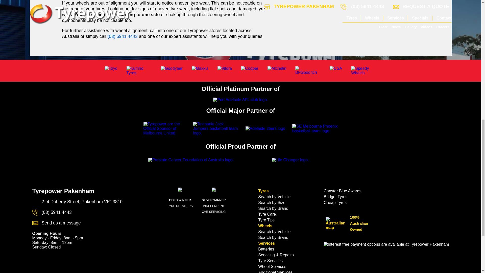 The image size is (485, 273). Describe the element at coordinates (166, 128) in the screenshot. I see `Melbourne United` at that location.